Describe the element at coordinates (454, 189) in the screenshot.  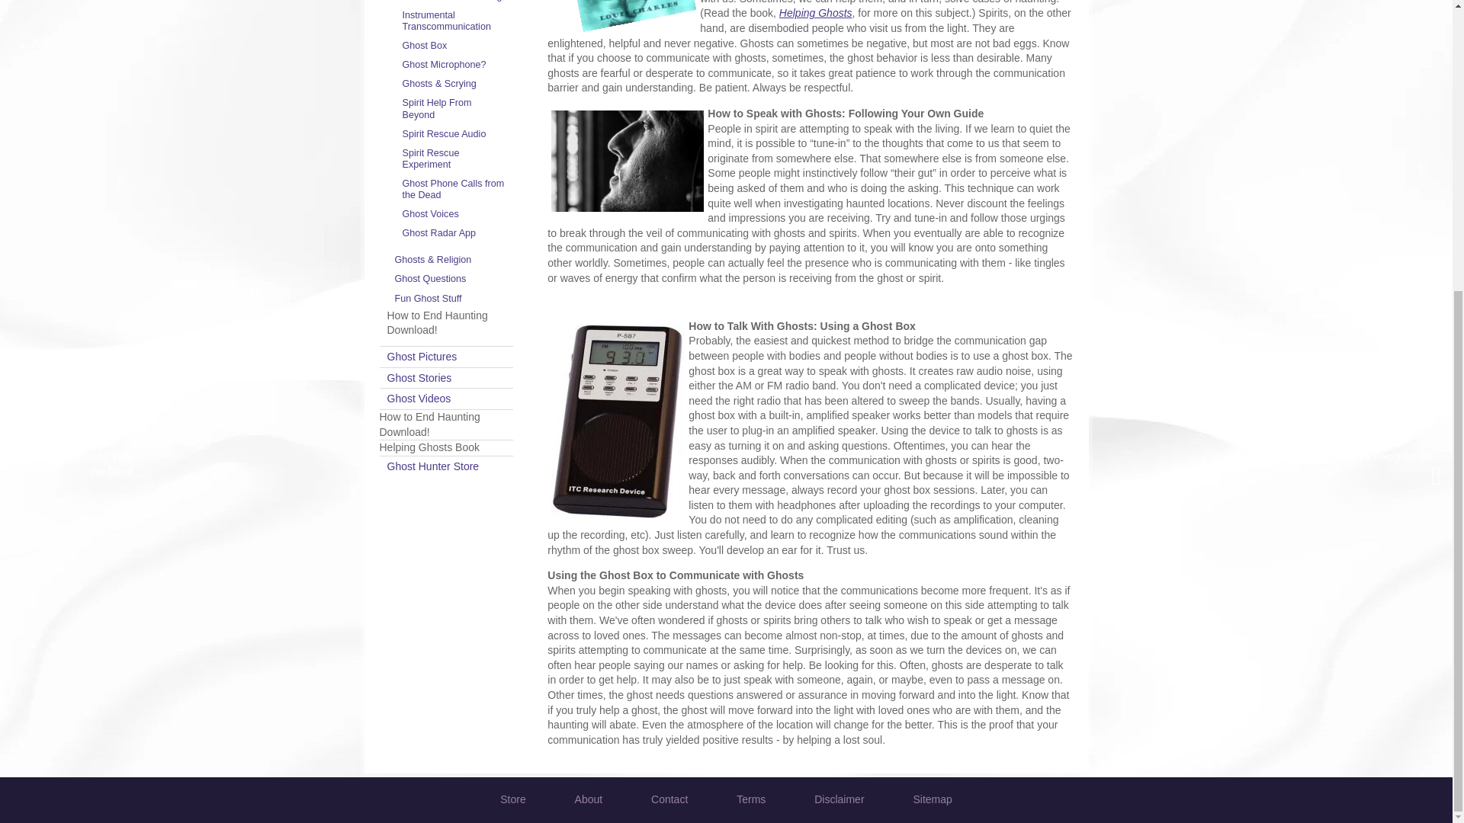
I see `Ghost Phone Calls from the Dead` at that location.